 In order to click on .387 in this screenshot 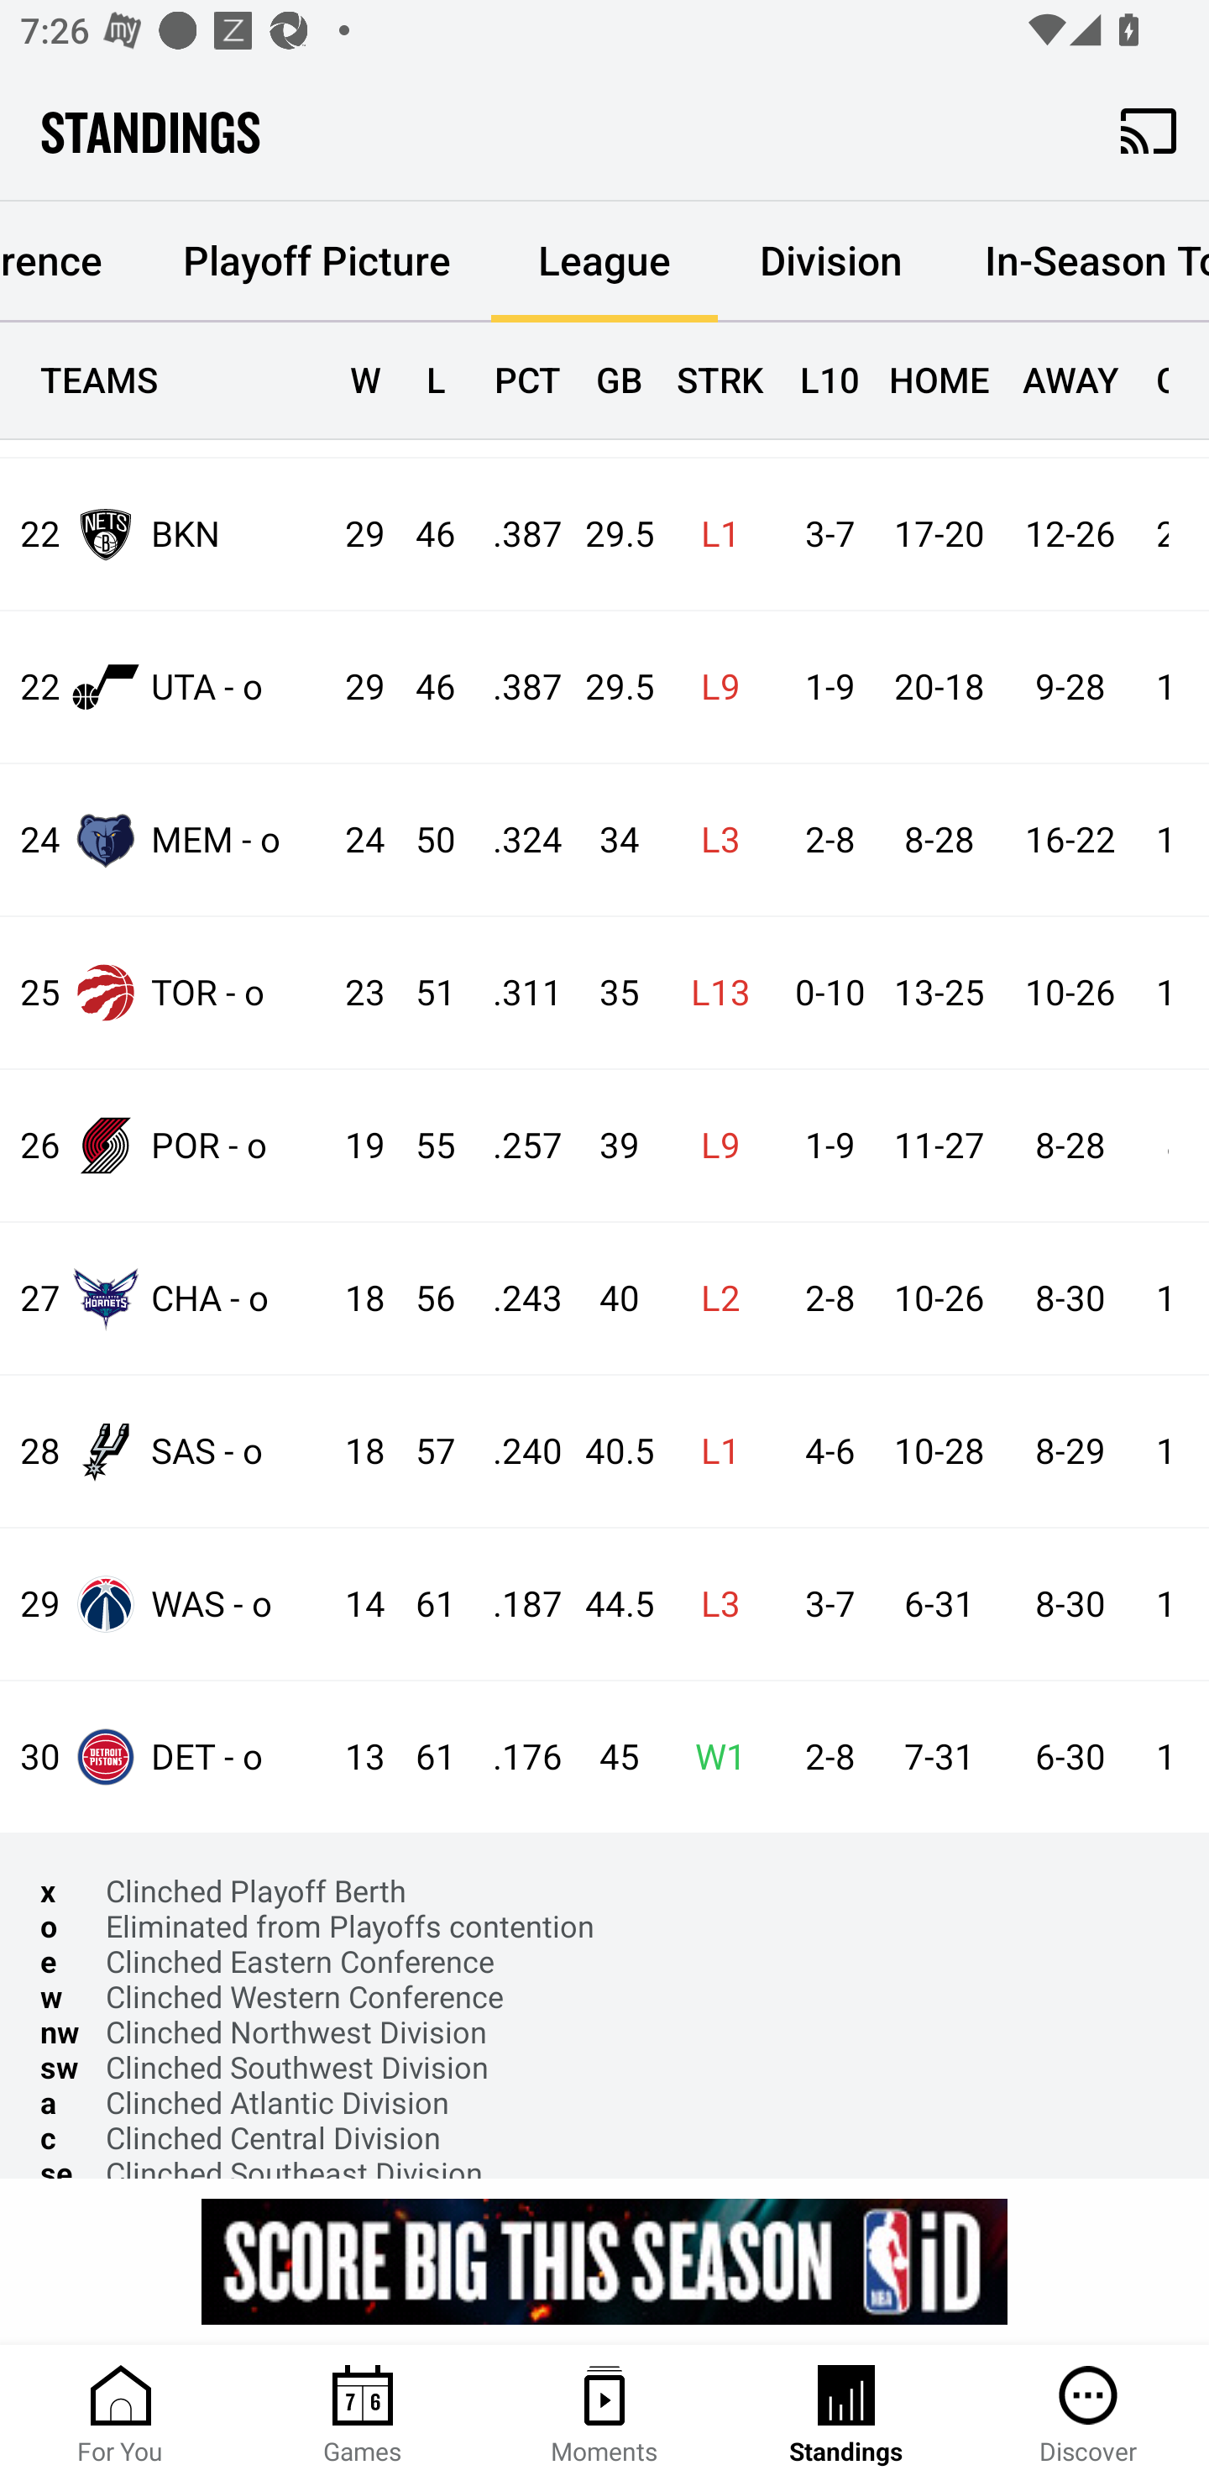, I will do `click(513, 536)`.